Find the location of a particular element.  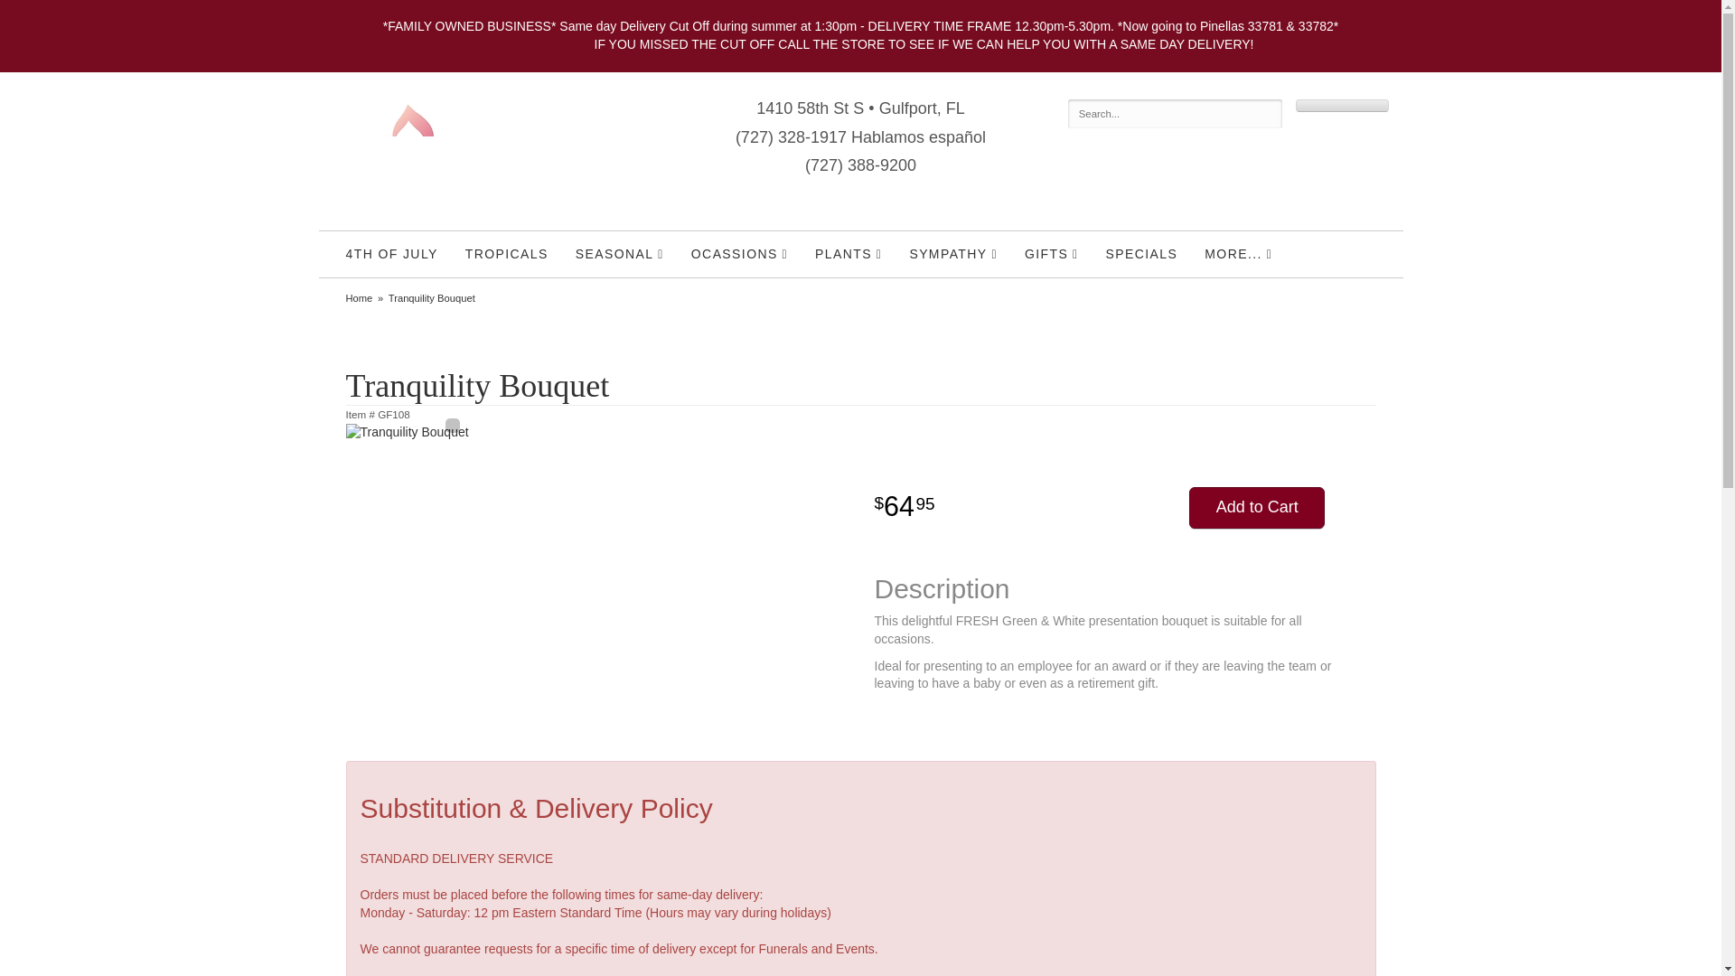

4TH OF JULY is located at coordinates (392, 253).